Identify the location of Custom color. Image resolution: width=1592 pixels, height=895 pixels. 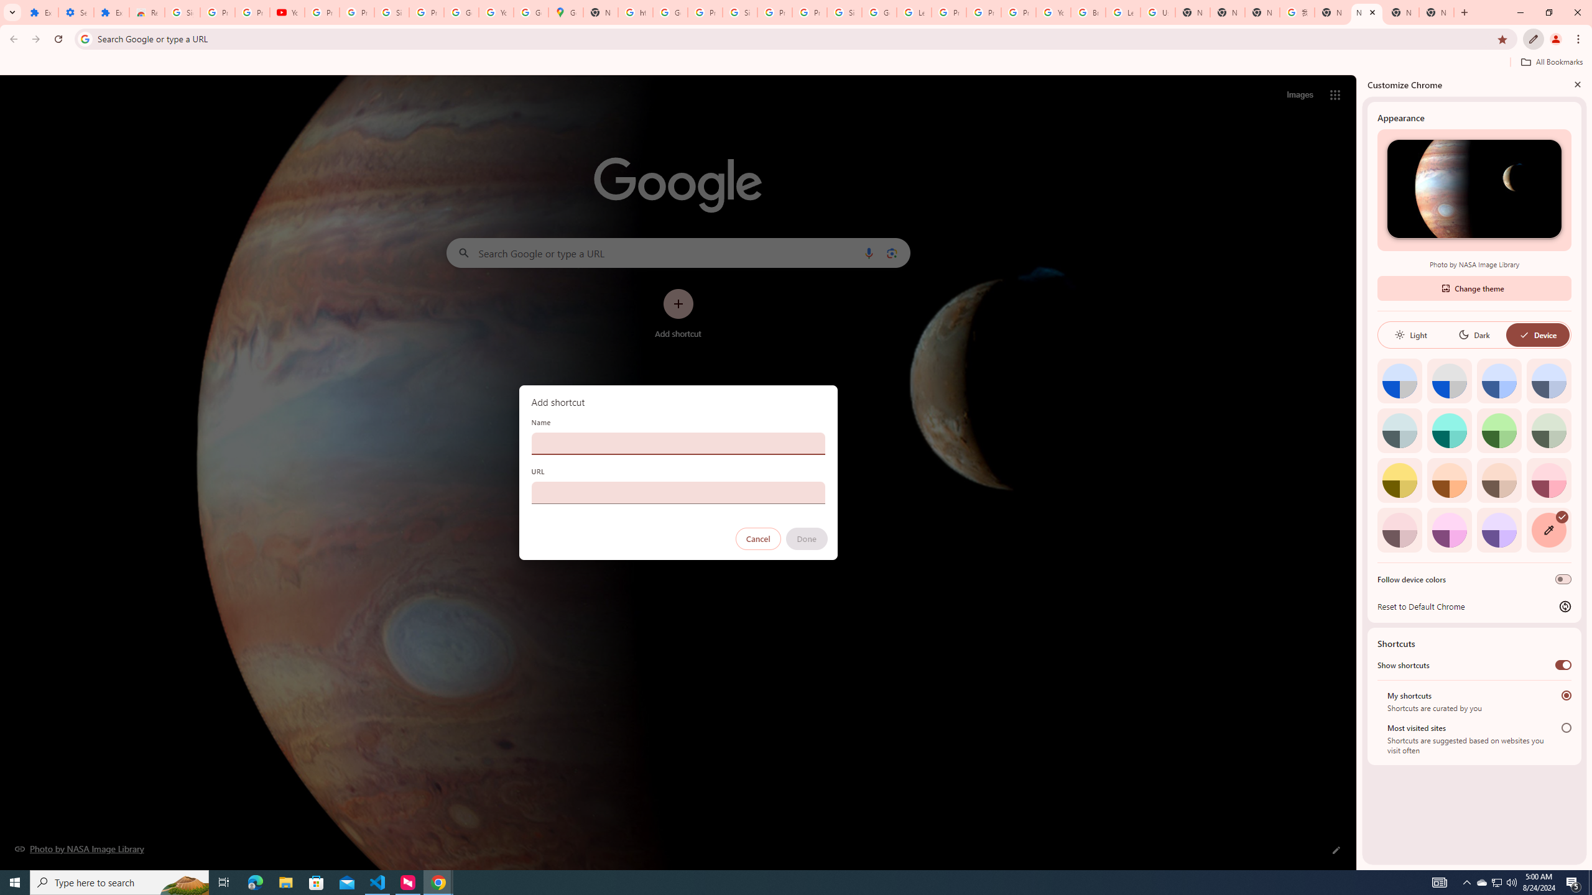
(1548, 530).